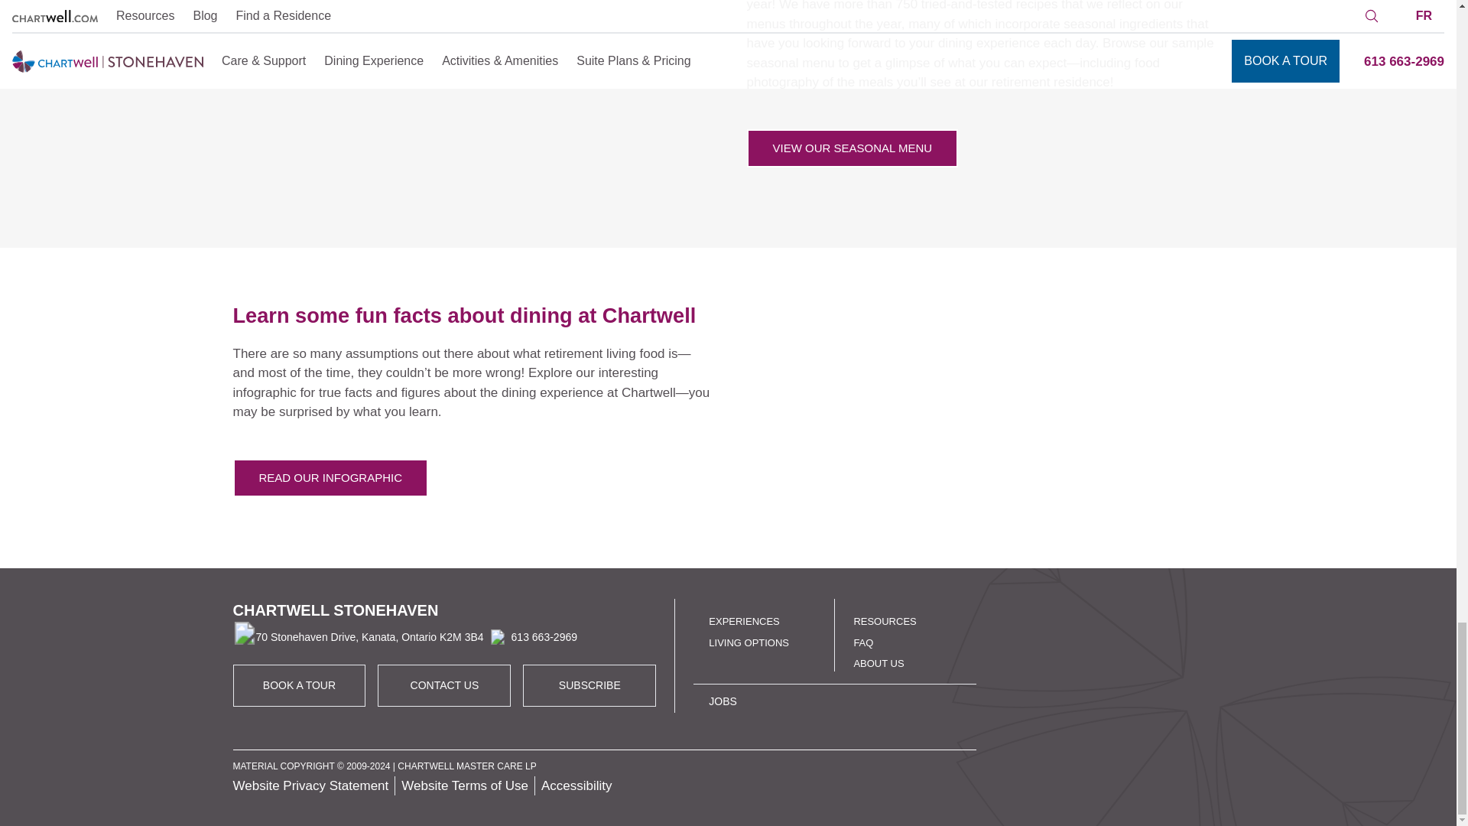  Describe the element at coordinates (744, 621) in the screenshot. I see `EXPERIENCES` at that location.